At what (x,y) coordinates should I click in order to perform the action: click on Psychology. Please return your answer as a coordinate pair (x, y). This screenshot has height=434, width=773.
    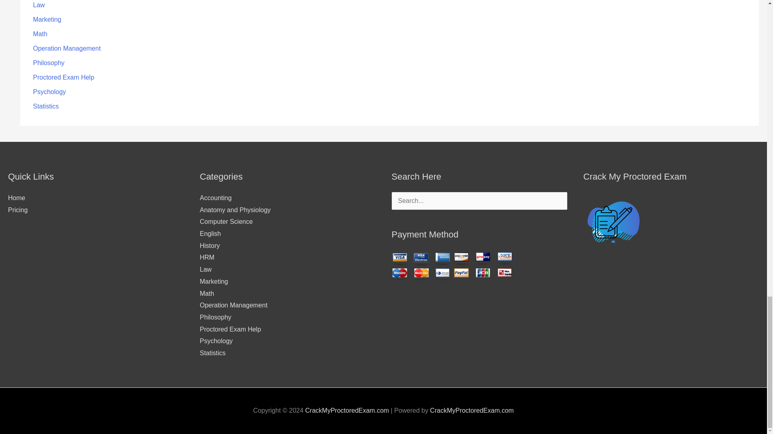
    Looking at the image, I should click on (49, 92).